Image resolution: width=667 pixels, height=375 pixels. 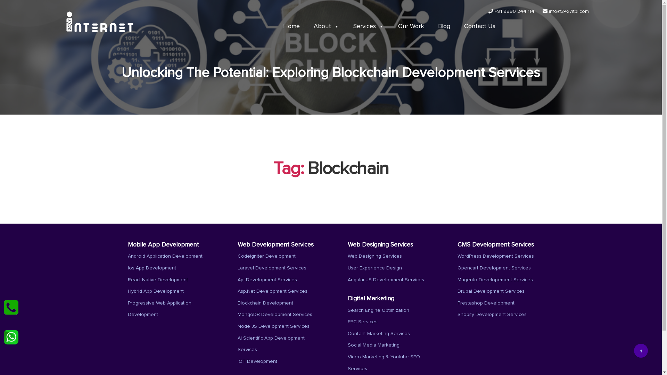 What do you see at coordinates (373, 345) in the screenshot?
I see `Social Media Marketing` at bounding box center [373, 345].